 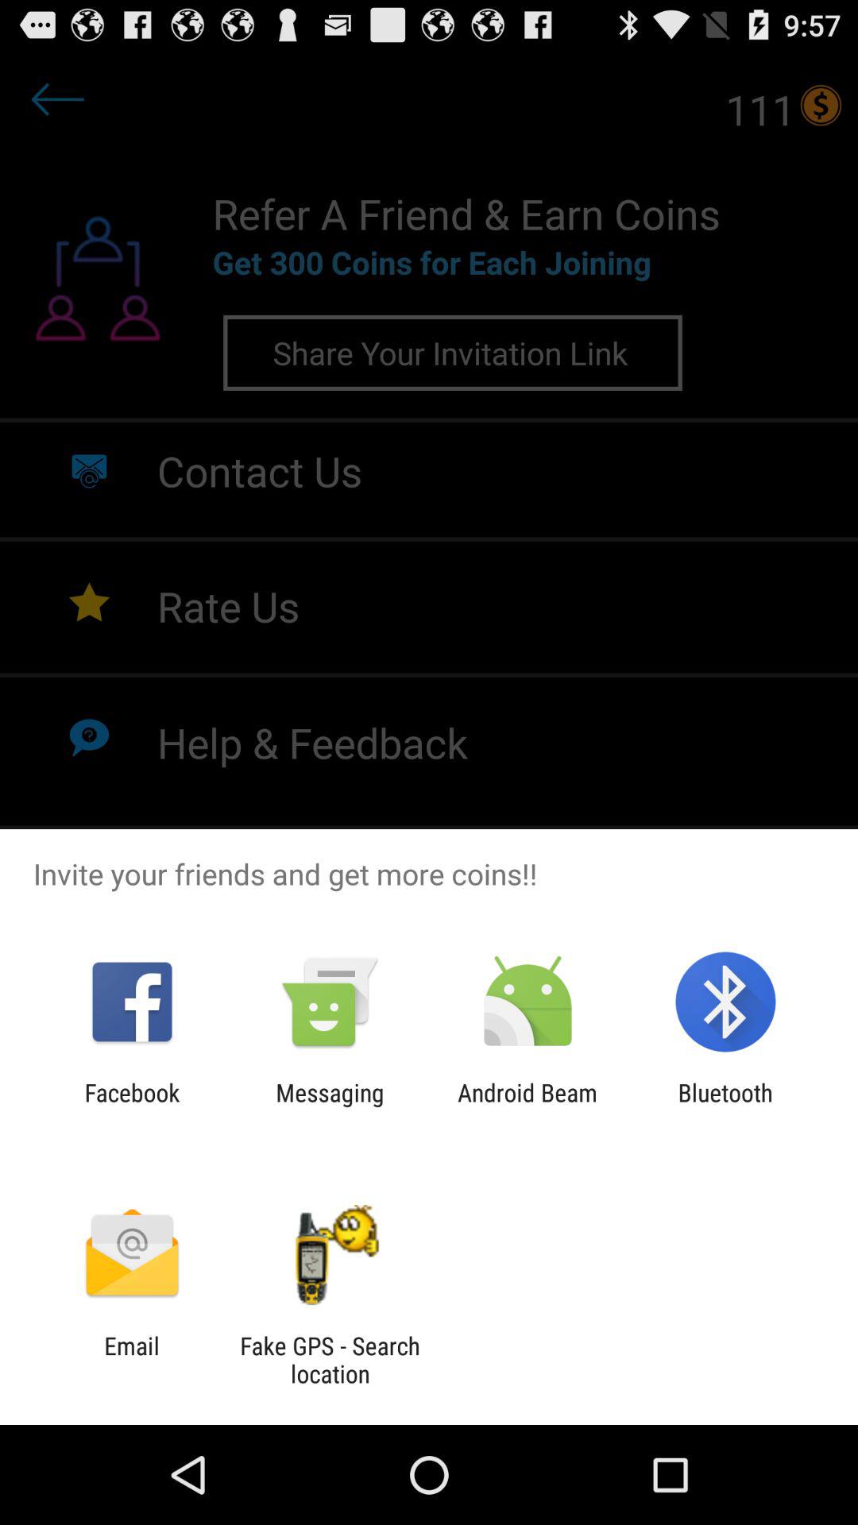 I want to click on launch the email icon, so click(x=132, y=1360).